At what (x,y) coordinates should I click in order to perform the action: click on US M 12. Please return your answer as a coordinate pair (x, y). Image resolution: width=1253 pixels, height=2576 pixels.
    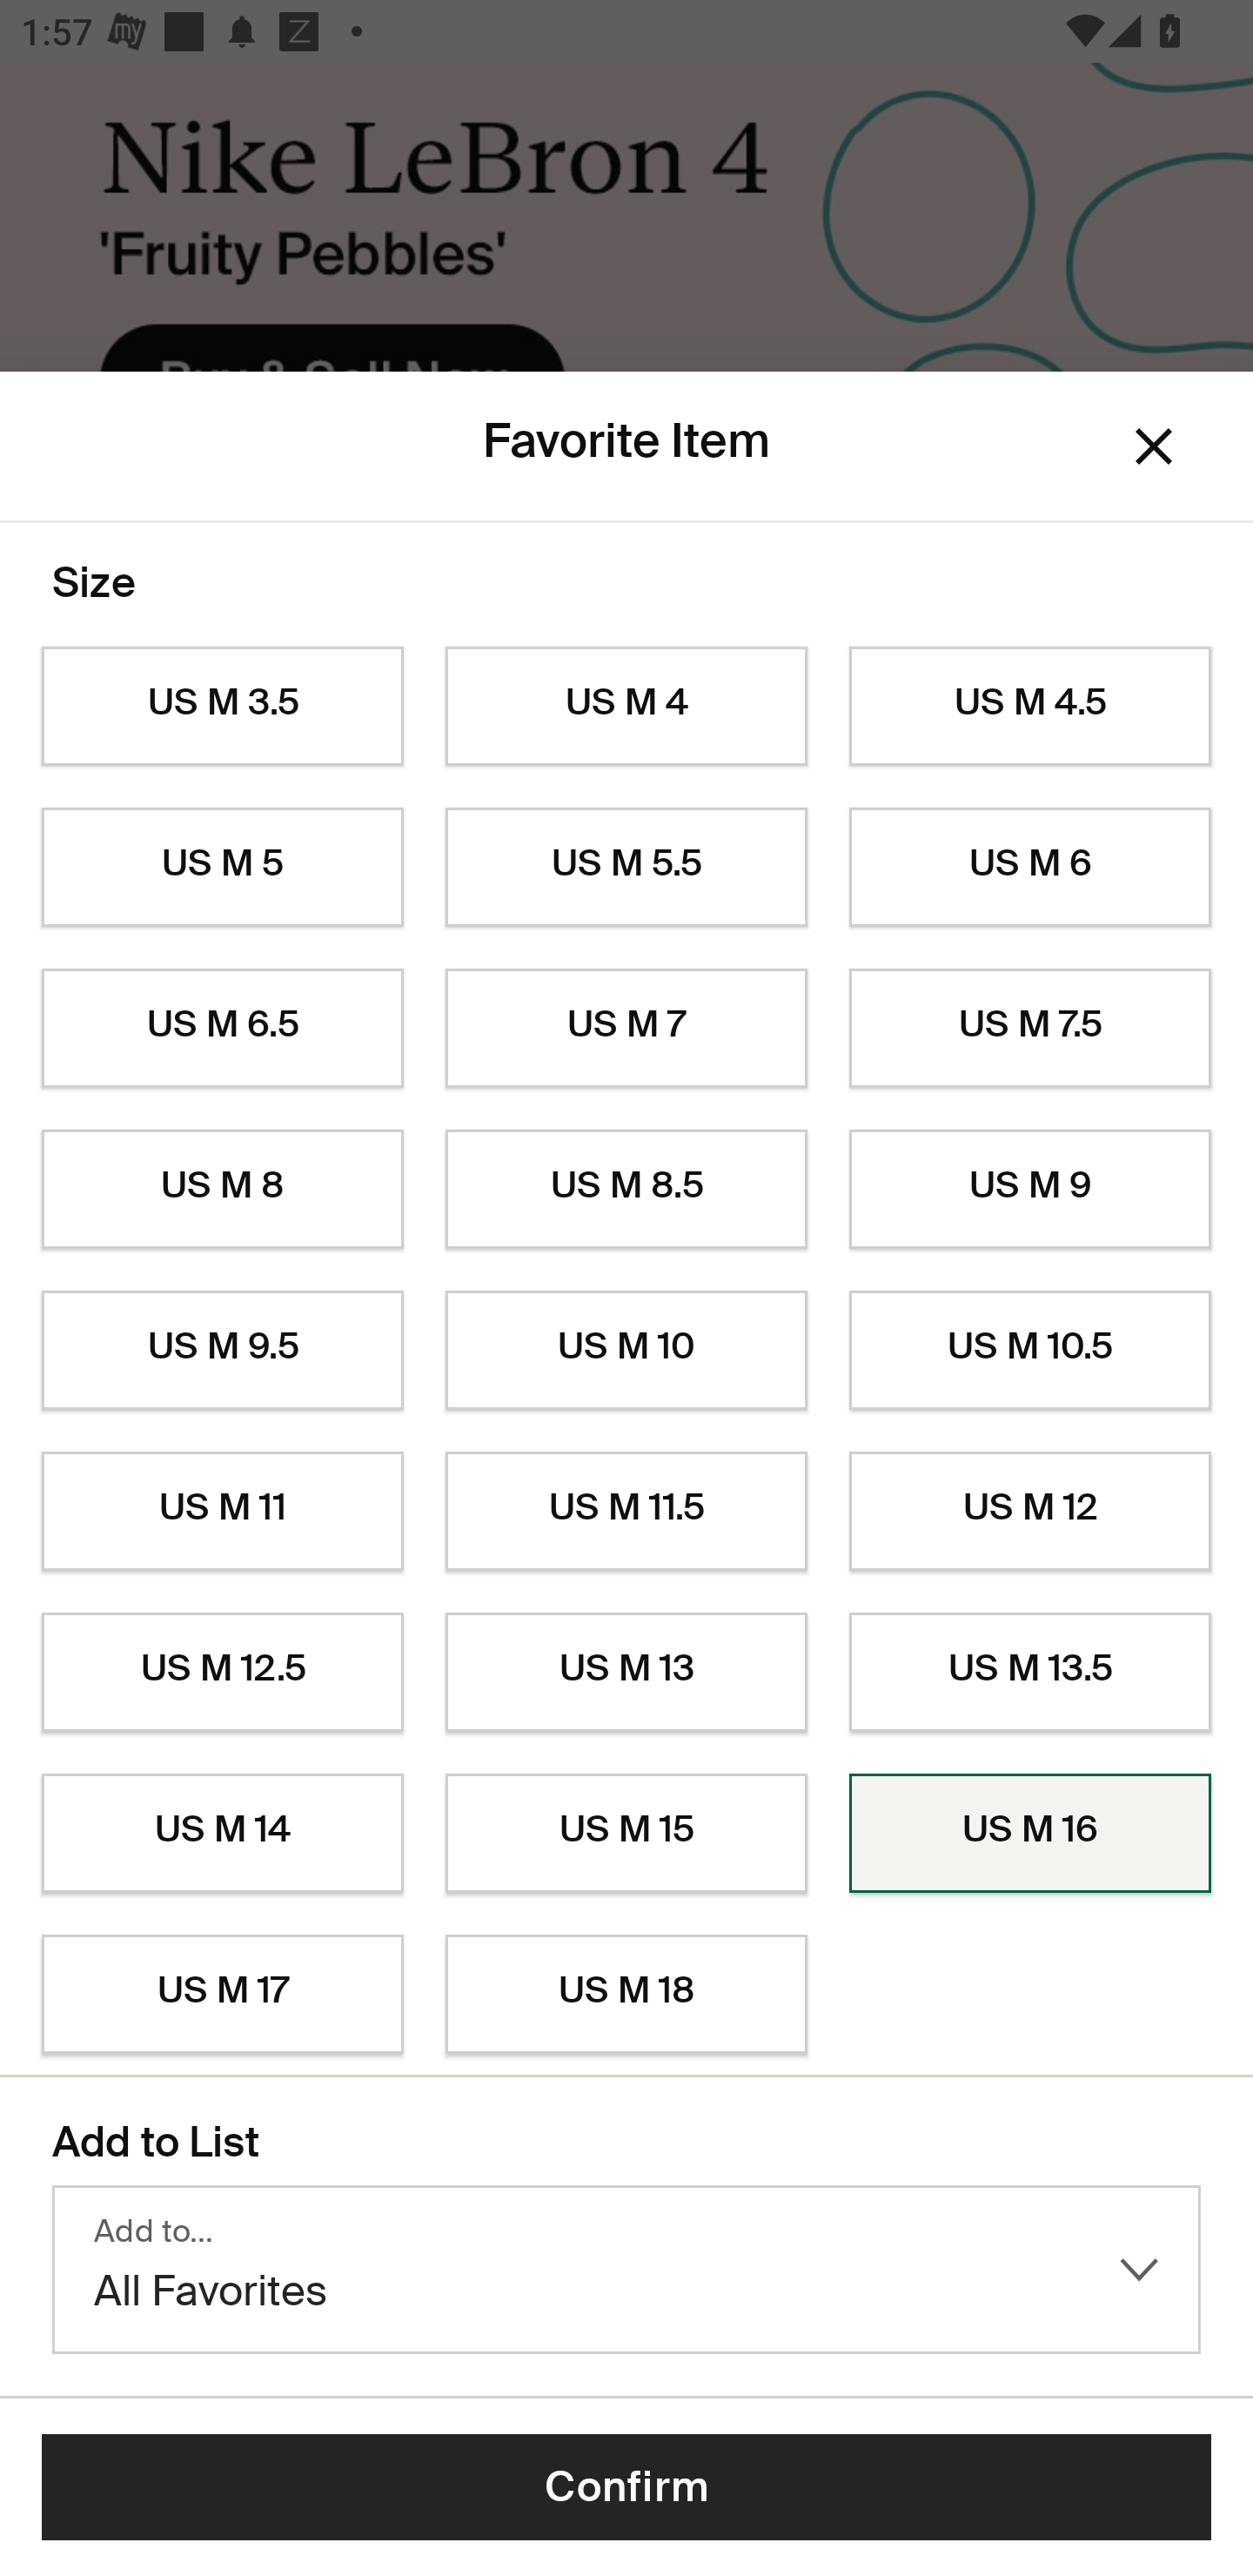
    Looking at the image, I should click on (1030, 1511).